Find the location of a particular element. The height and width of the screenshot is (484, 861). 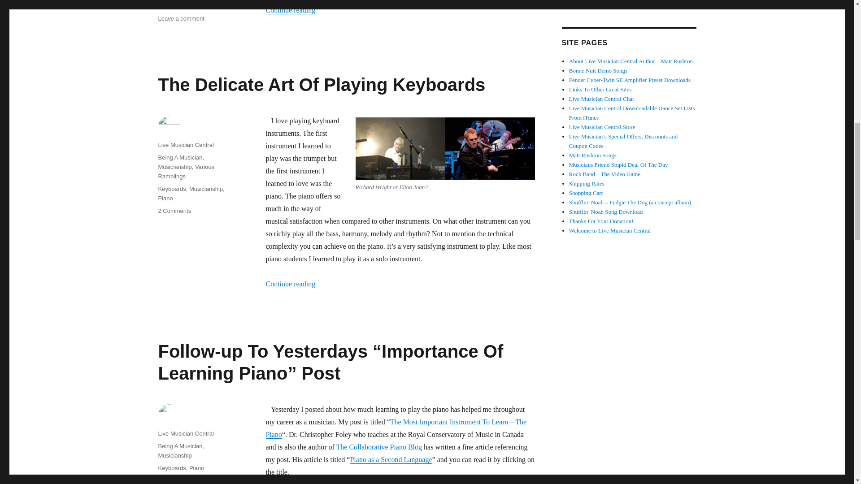

The Collaborative Piano Blog is located at coordinates (380, 447).